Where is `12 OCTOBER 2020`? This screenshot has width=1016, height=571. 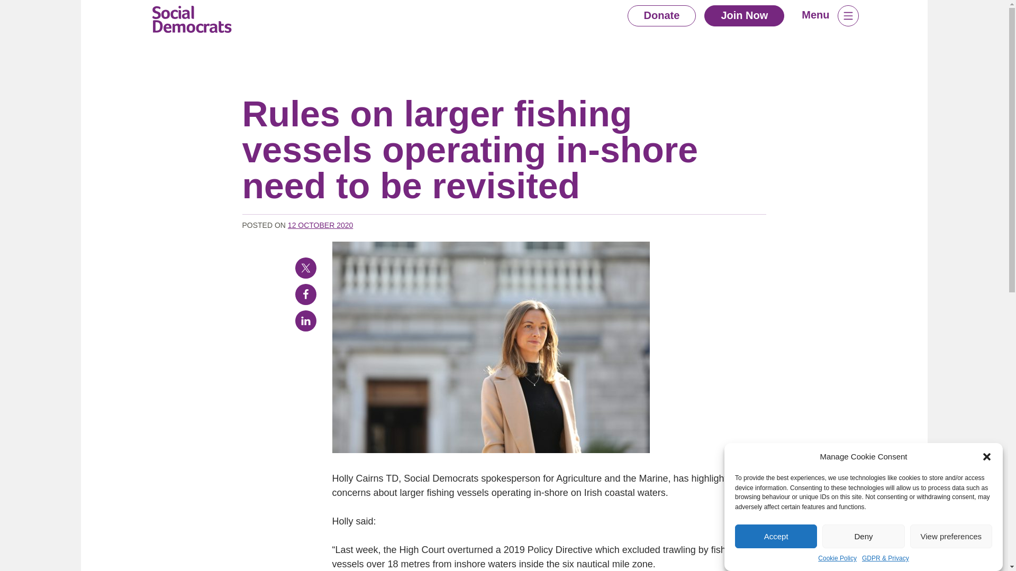
12 OCTOBER 2020 is located at coordinates (320, 225).